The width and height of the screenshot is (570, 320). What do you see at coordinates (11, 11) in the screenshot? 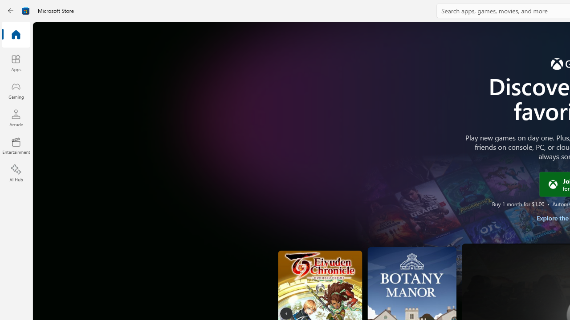
I see `Back` at bounding box center [11, 11].